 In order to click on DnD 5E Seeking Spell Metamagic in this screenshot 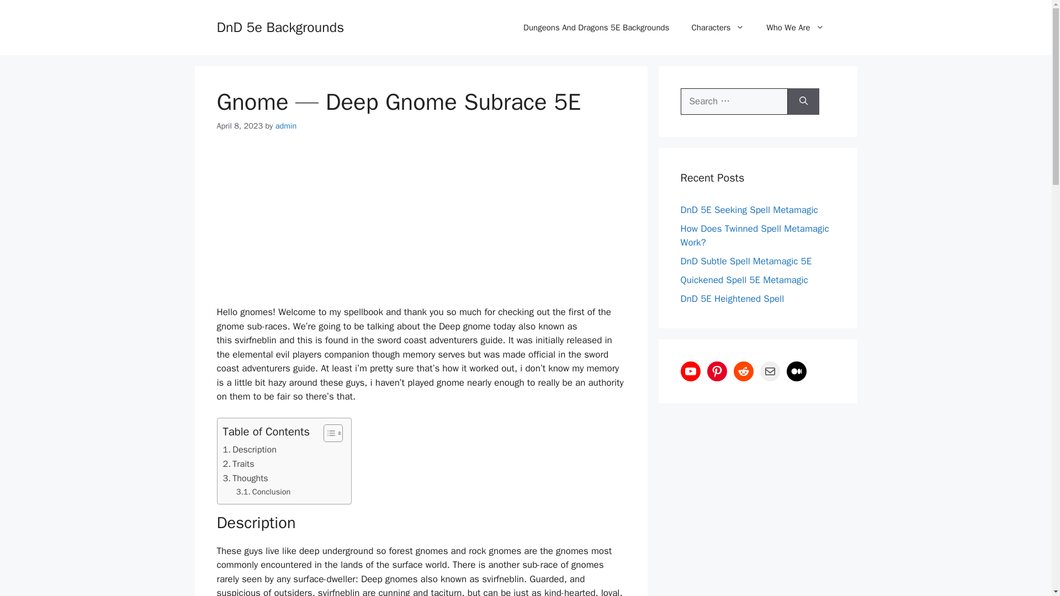, I will do `click(749, 210)`.